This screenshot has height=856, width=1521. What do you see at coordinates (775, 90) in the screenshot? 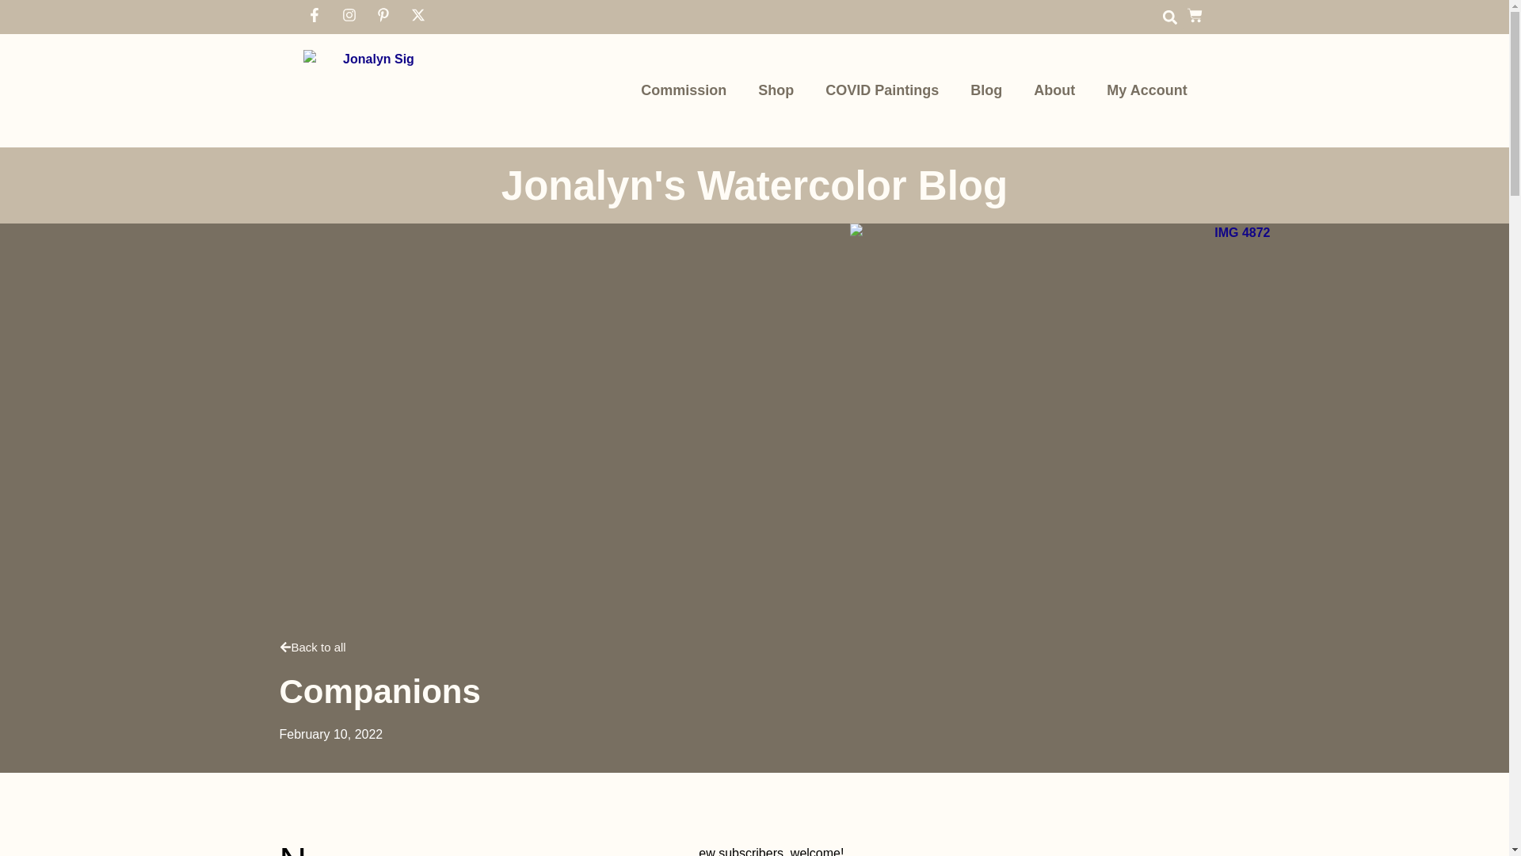
I see `Shop` at bounding box center [775, 90].